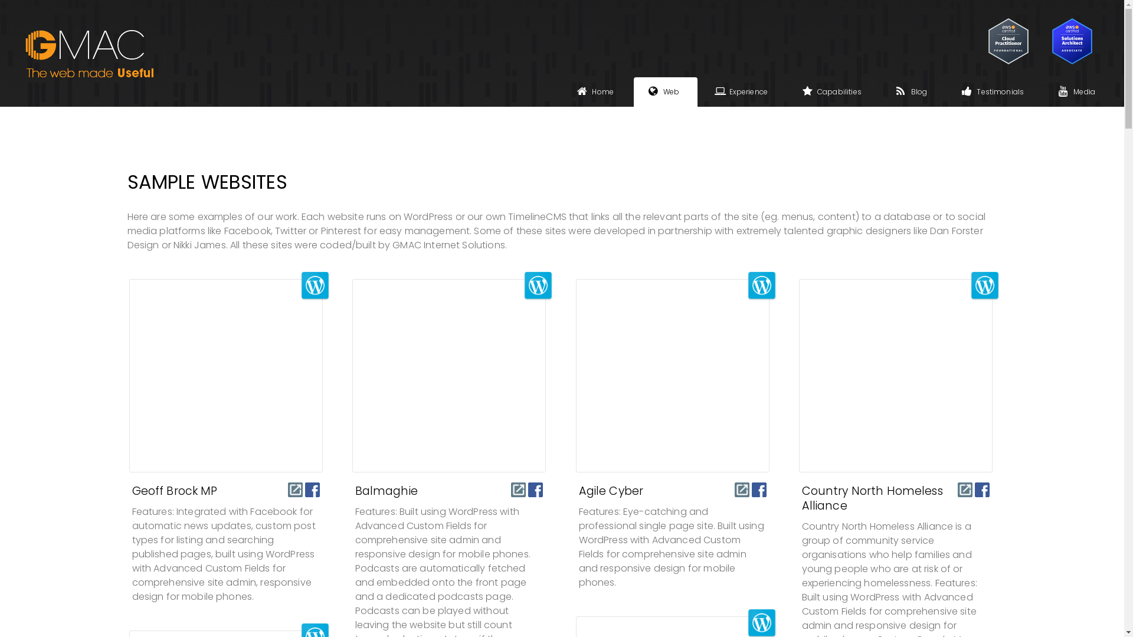  What do you see at coordinates (597, 92) in the screenshot?
I see `Home` at bounding box center [597, 92].